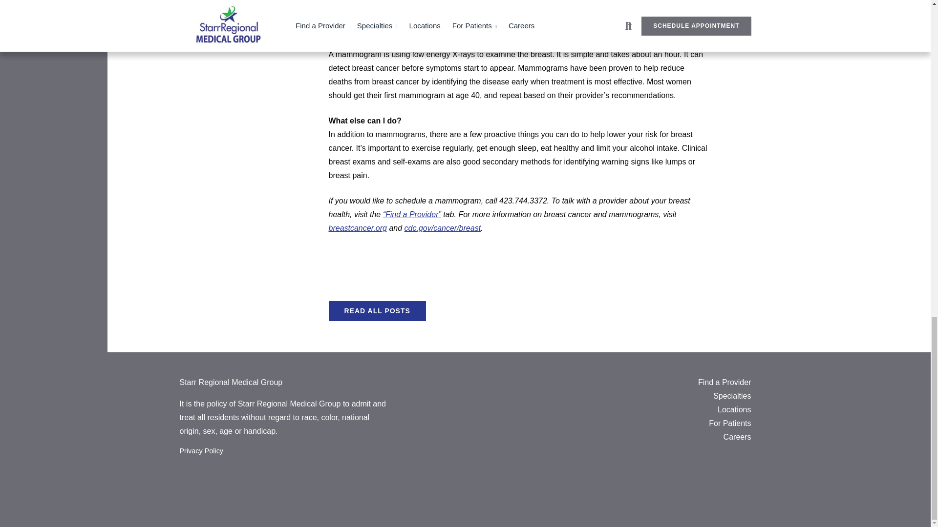 This screenshot has height=527, width=938. Describe the element at coordinates (734, 411) in the screenshot. I see `Locations` at that location.